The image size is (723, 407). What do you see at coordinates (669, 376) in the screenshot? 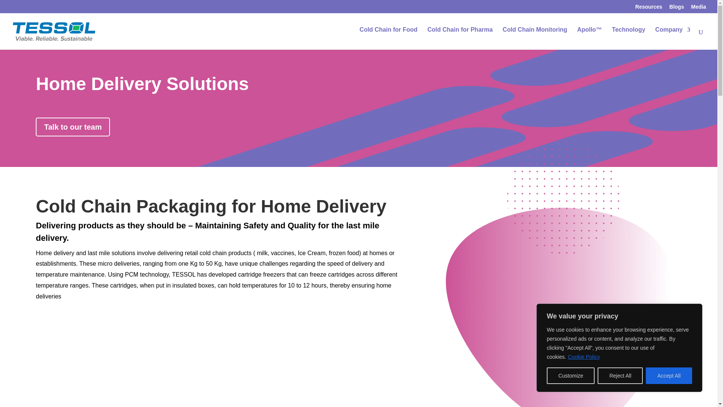
I see `Accept All` at bounding box center [669, 376].